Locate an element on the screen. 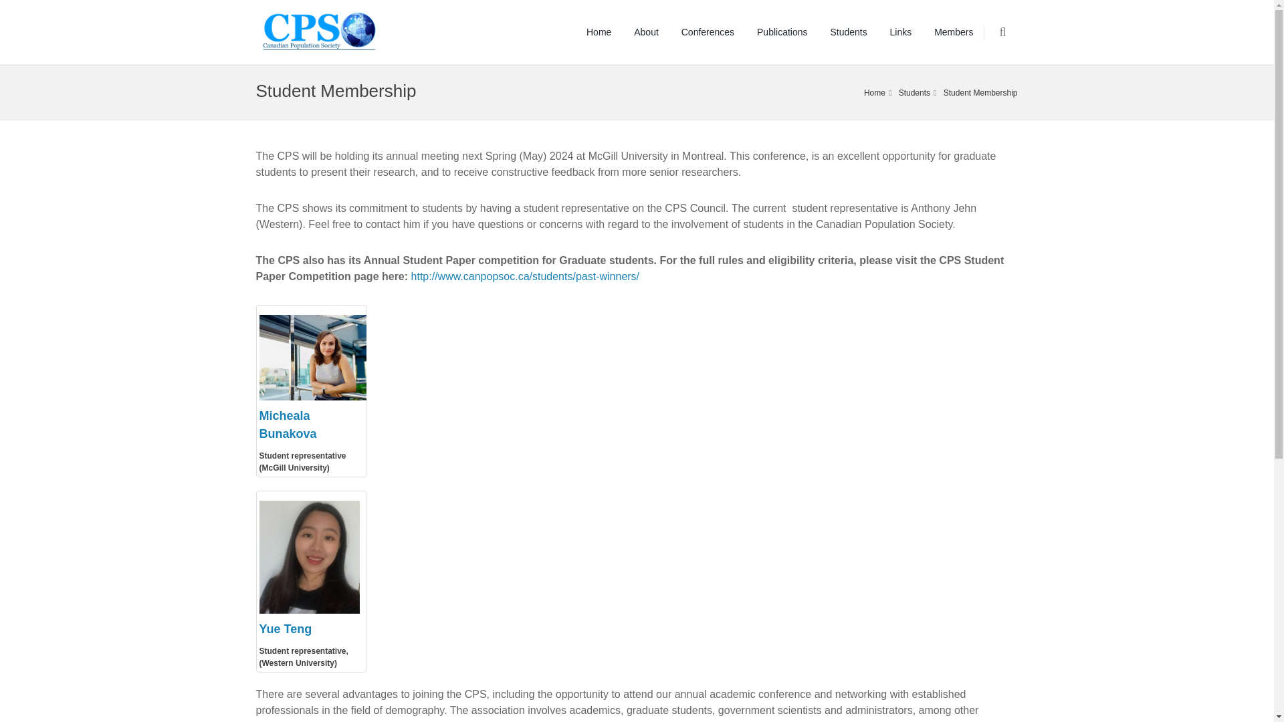  Publications is located at coordinates (782, 32).